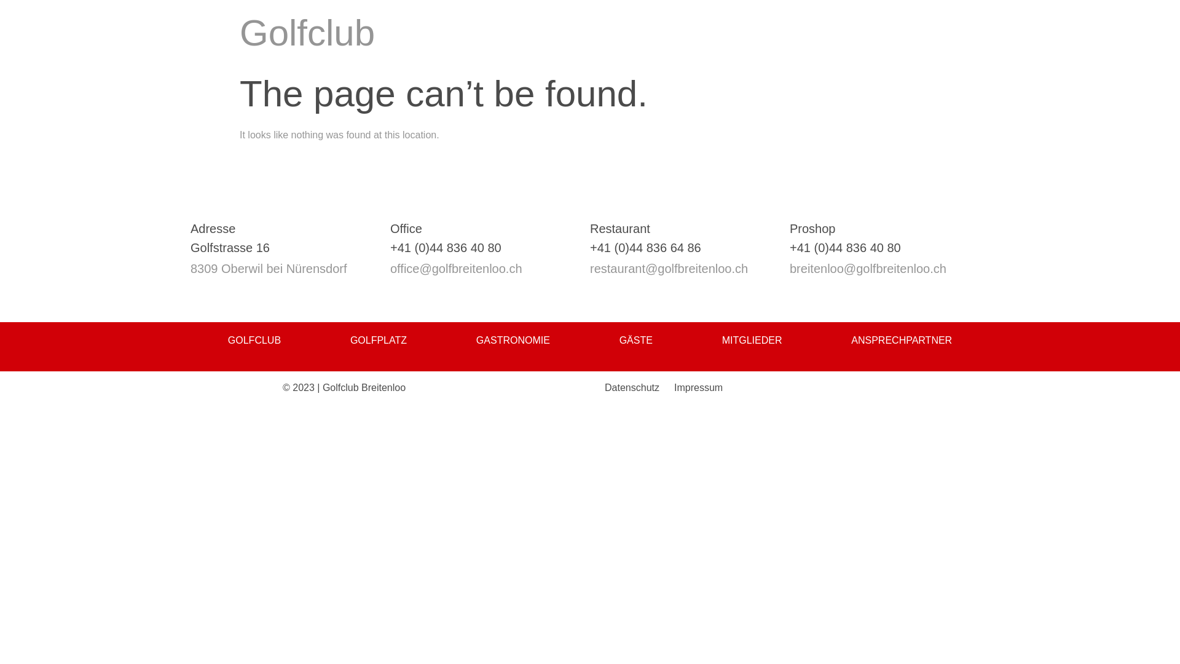 The image size is (1180, 664). What do you see at coordinates (645, 248) in the screenshot?
I see `+41 (0)44 836 64 86` at bounding box center [645, 248].